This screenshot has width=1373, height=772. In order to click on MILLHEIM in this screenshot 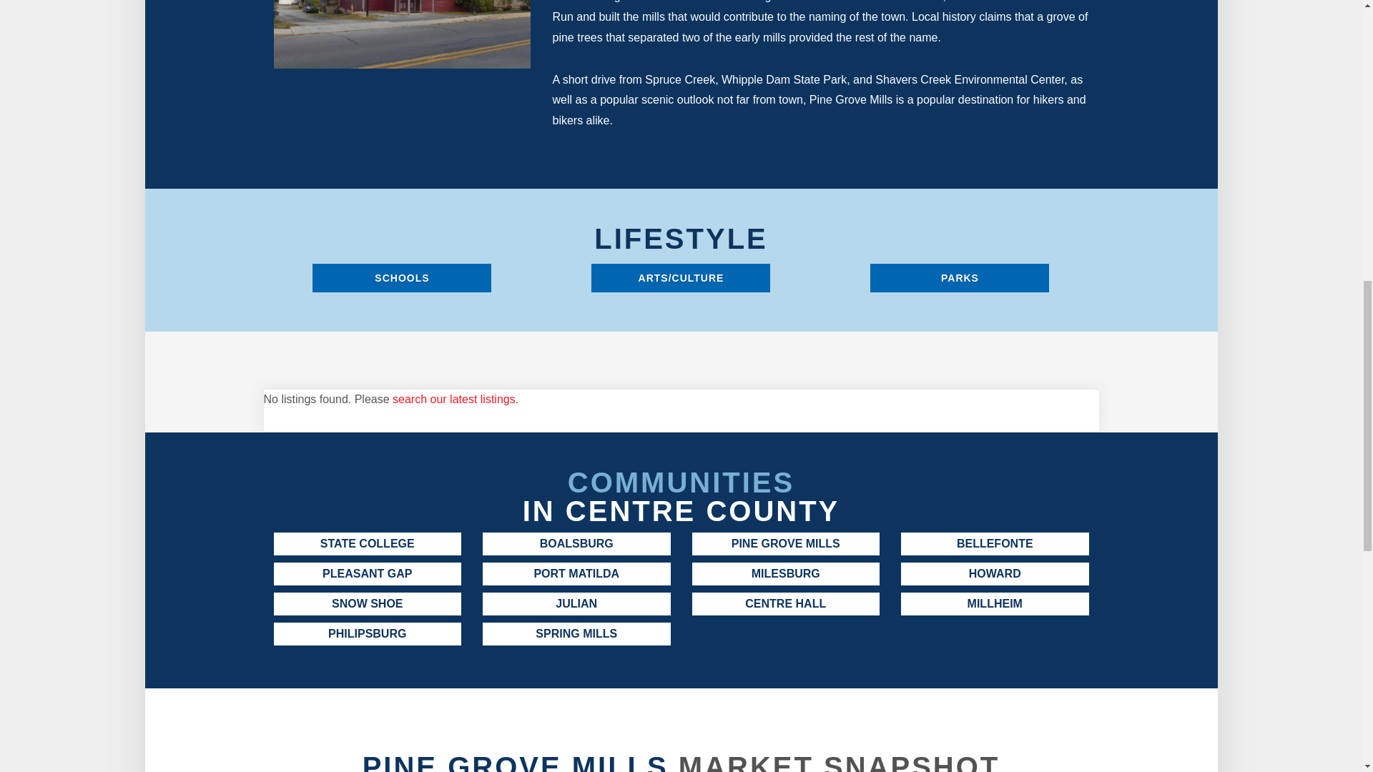, I will do `click(994, 603)`.